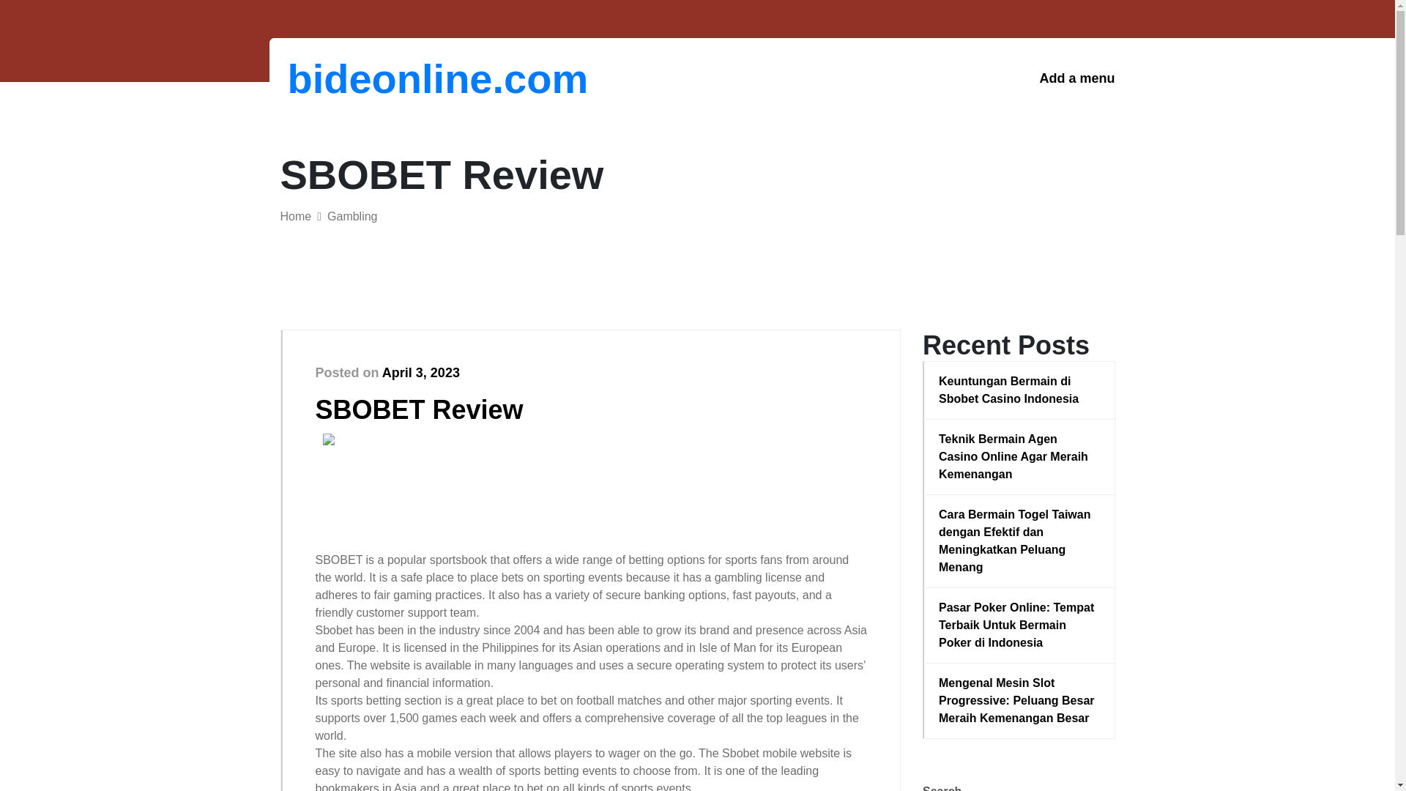 This screenshot has height=791, width=1406. Describe the element at coordinates (351, 216) in the screenshot. I see `Gambling` at that location.